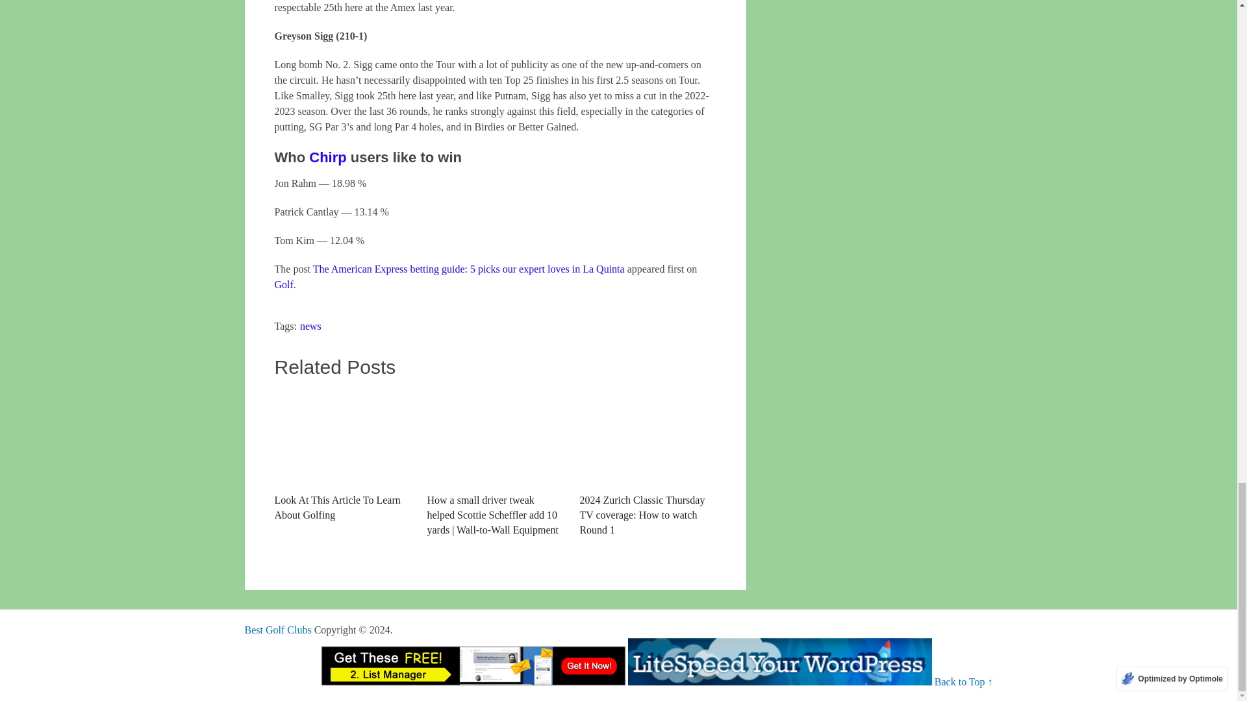  I want to click on news, so click(310, 326).